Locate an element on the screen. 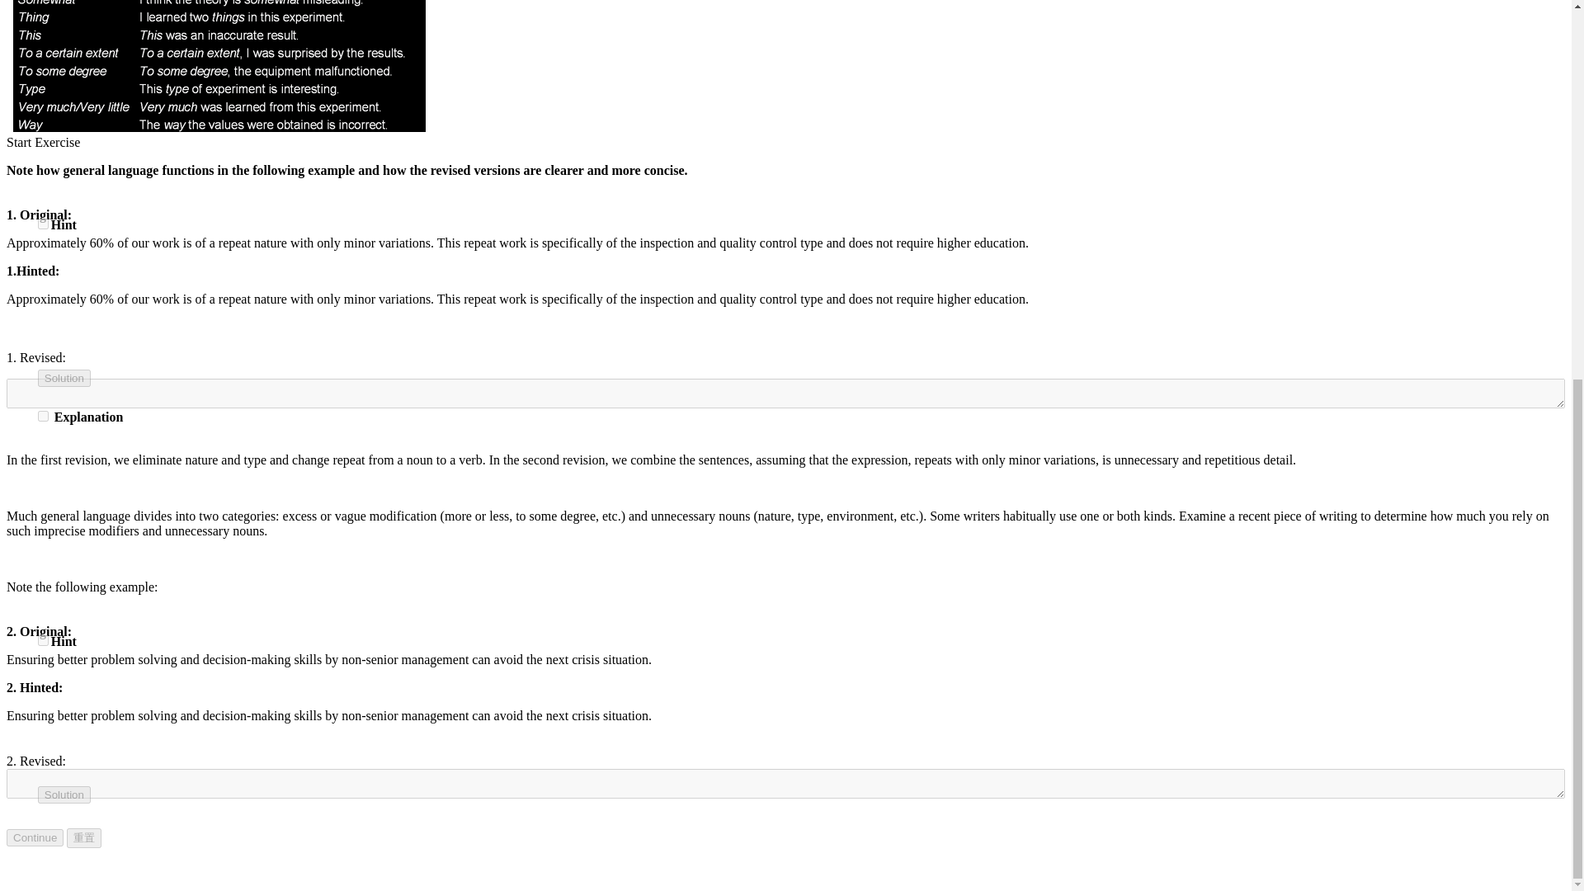 Image resolution: width=1584 pixels, height=891 pixels. 1 is located at coordinates (43, 640).